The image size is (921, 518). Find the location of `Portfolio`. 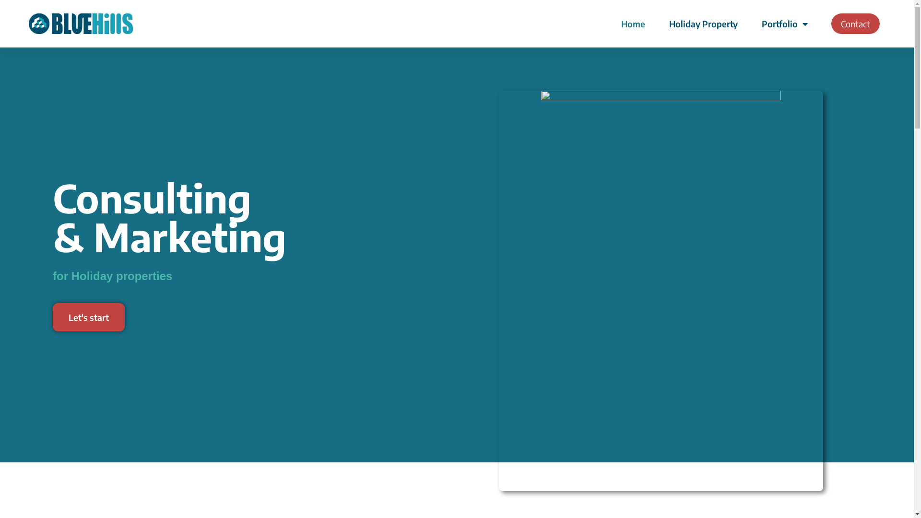

Portfolio is located at coordinates (785, 24).